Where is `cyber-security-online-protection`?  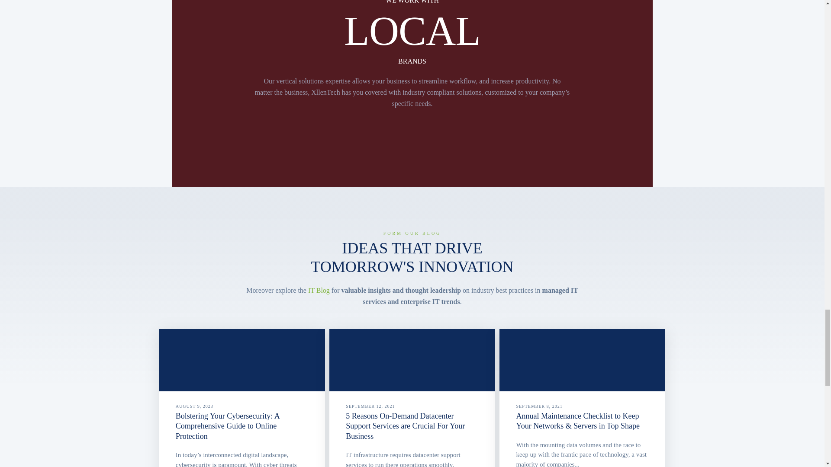 cyber-security-online-protection is located at coordinates (242, 360).